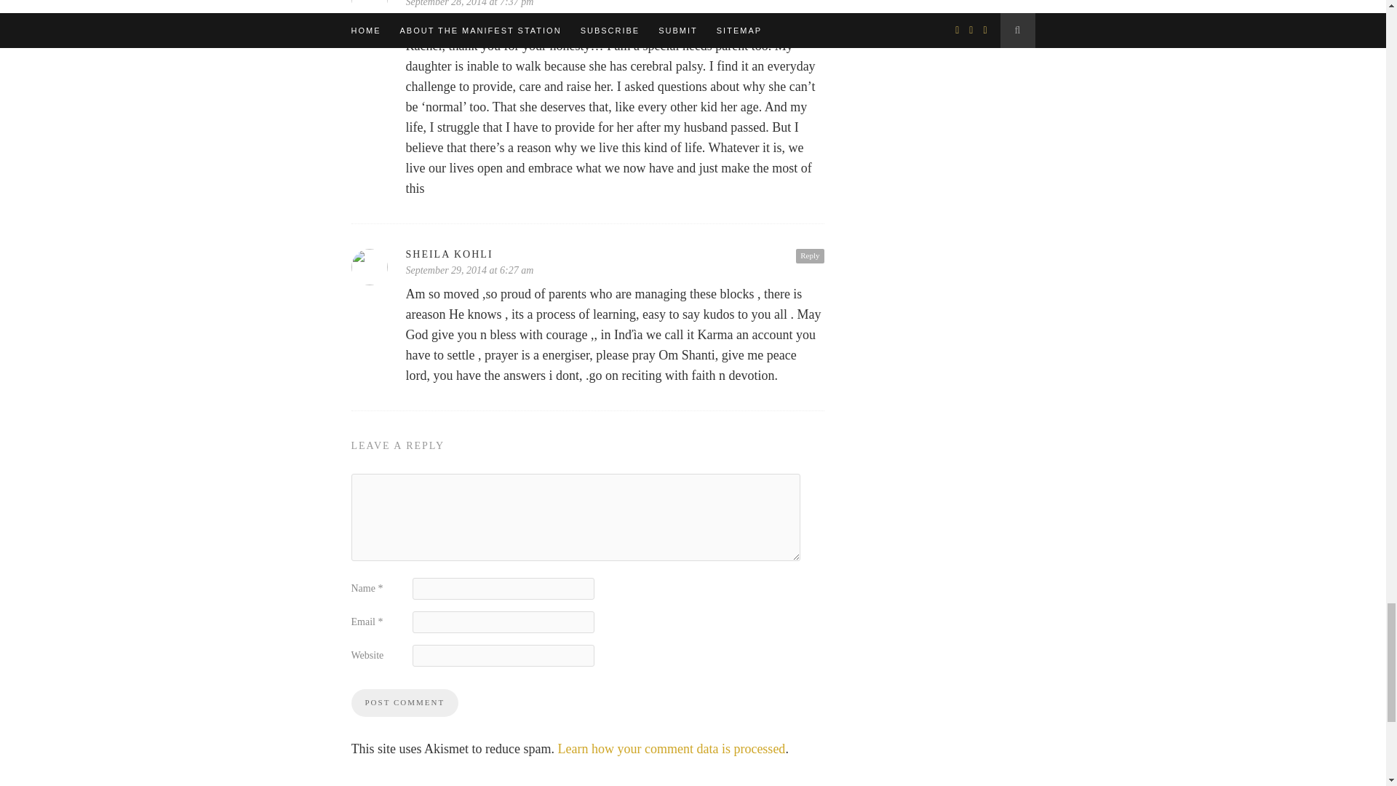 Image resolution: width=1397 pixels, height=786 pixels. I want to click on Post Comment, so click(404, 703).